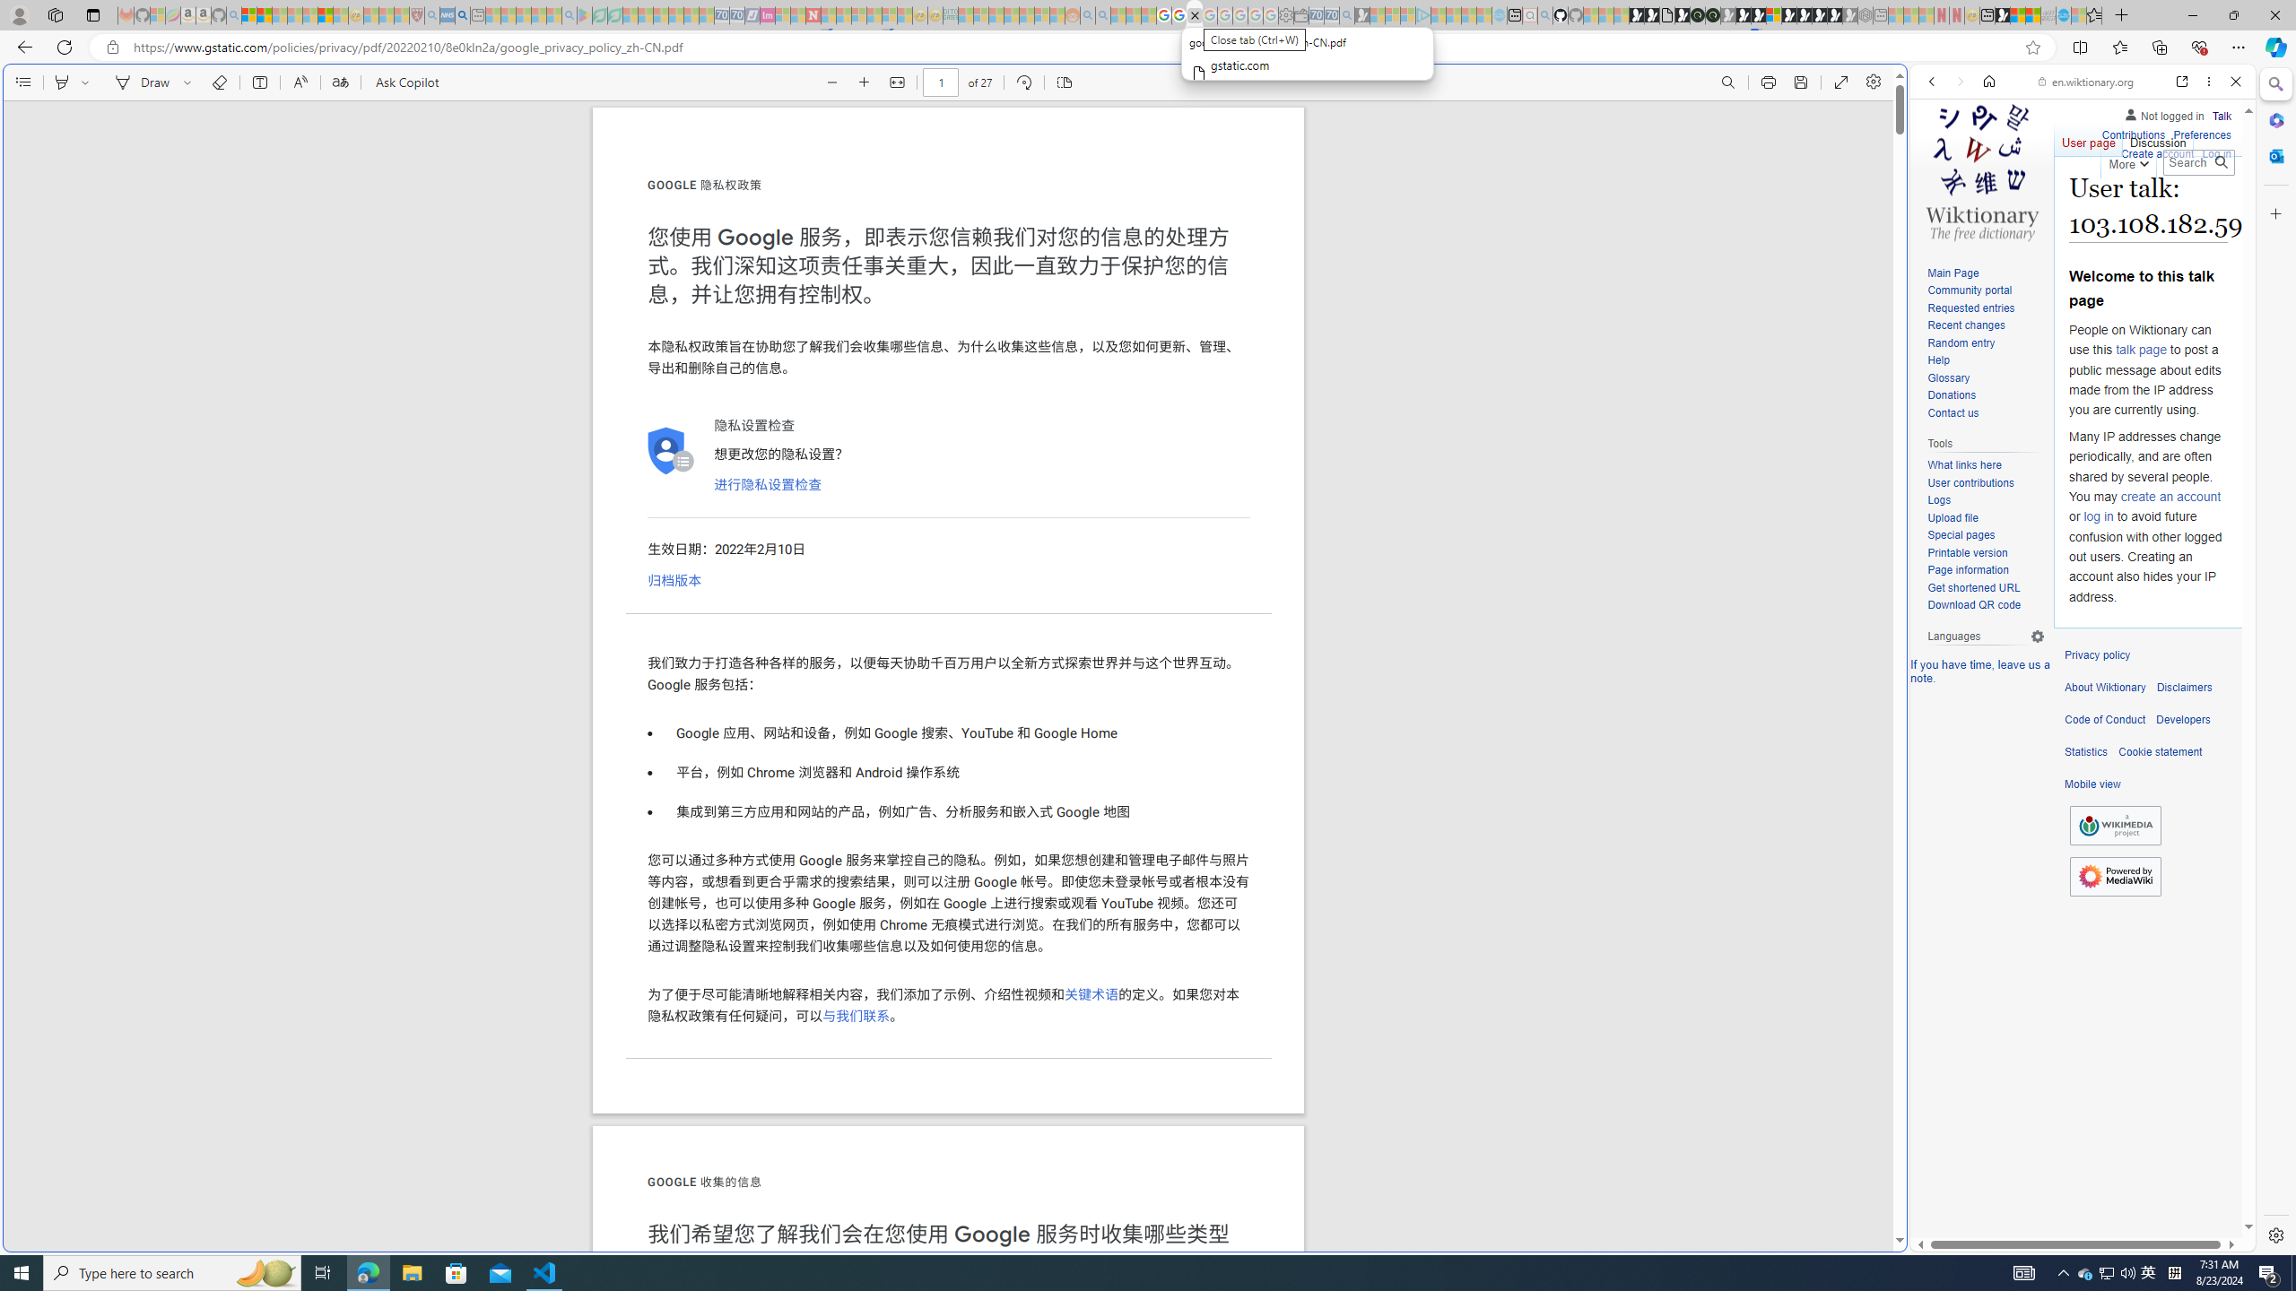 The width and height of the screenshot is (2296, 1291). Describe the element at coordinates (1841, 82) in the screenshot. I see `Enter PDF full screen` at that location.